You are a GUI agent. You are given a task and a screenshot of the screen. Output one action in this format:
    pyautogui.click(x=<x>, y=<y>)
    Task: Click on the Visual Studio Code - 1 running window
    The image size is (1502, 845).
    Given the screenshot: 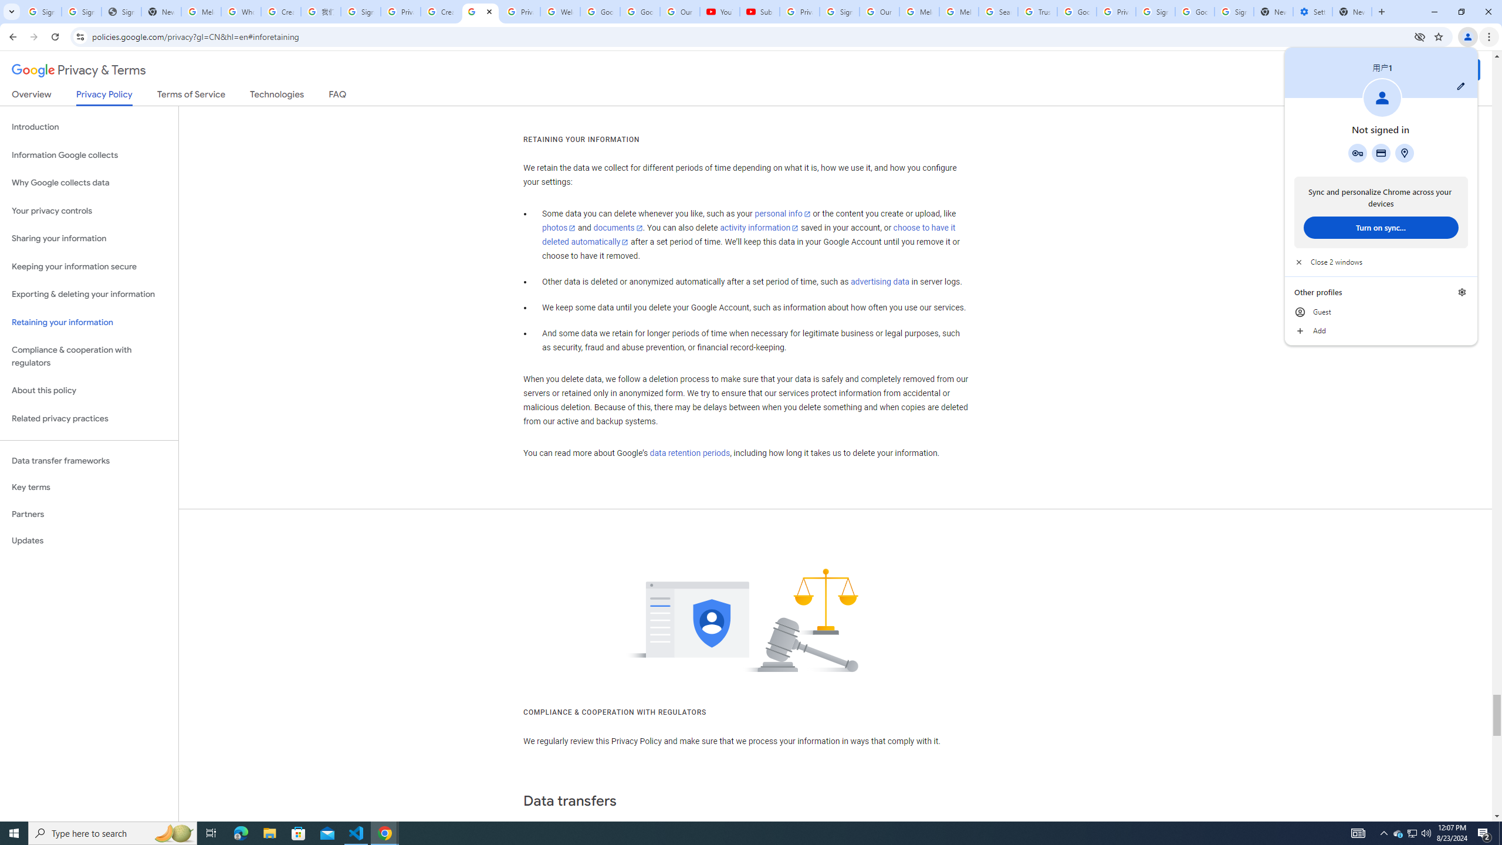 What is the action you would take?
    pyautogui.click(x=357, y=833)
    